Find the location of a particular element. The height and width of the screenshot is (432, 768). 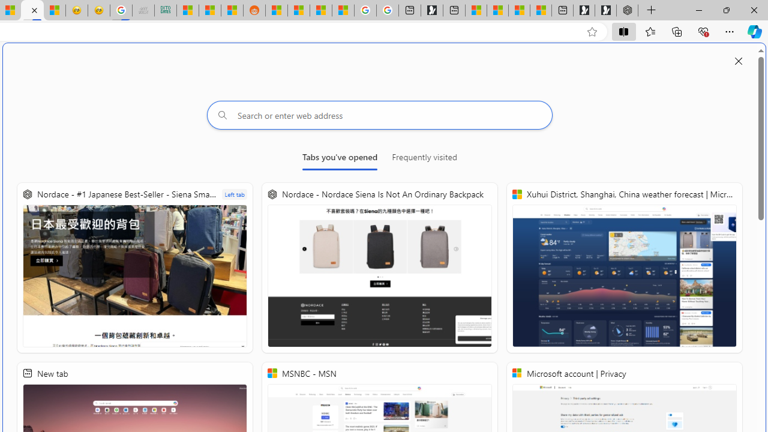

Copilot (Ctrl+Shift+.) is located at coordinates (755, 31).